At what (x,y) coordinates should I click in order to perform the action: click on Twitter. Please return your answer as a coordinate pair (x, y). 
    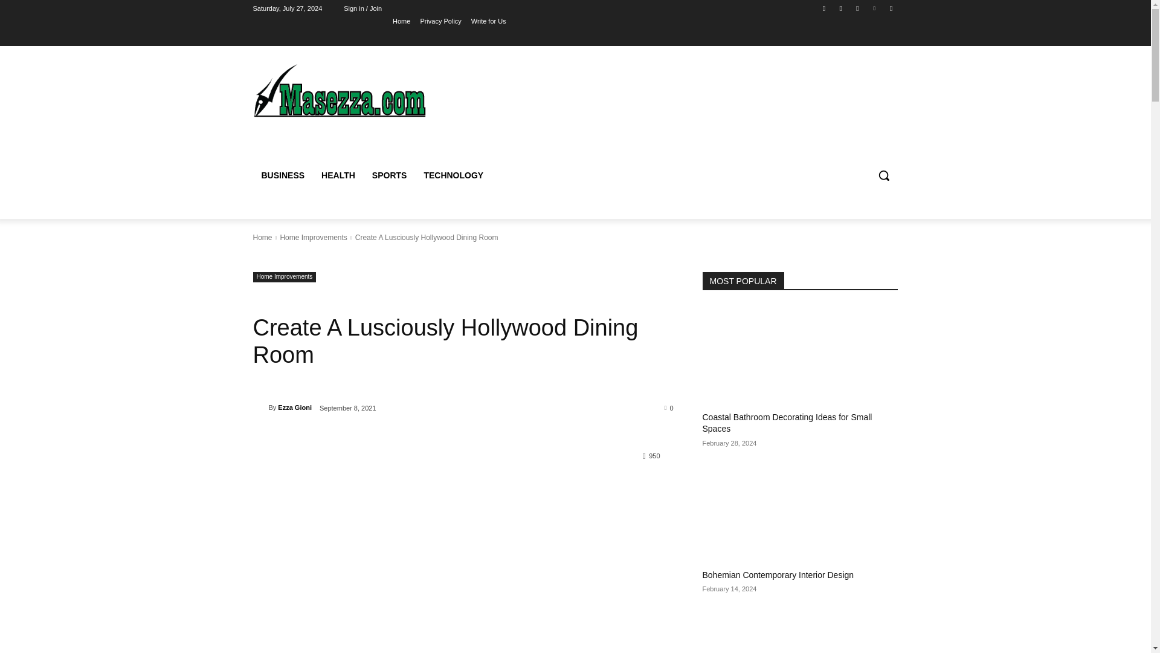
    Looking at the image, I should click on (857, 8).